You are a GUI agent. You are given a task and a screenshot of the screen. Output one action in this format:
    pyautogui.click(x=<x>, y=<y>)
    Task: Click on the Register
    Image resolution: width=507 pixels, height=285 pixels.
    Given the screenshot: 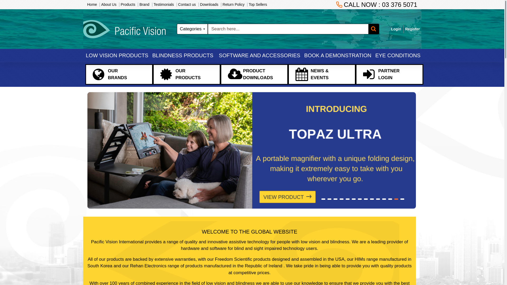 What is the action you would take?
    pyautogui.click(x=412, y=29)
    